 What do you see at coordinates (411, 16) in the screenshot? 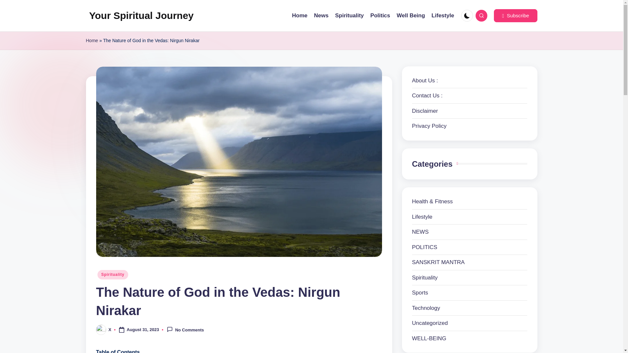
I see `Well Being` at bounding box center [411, 16].